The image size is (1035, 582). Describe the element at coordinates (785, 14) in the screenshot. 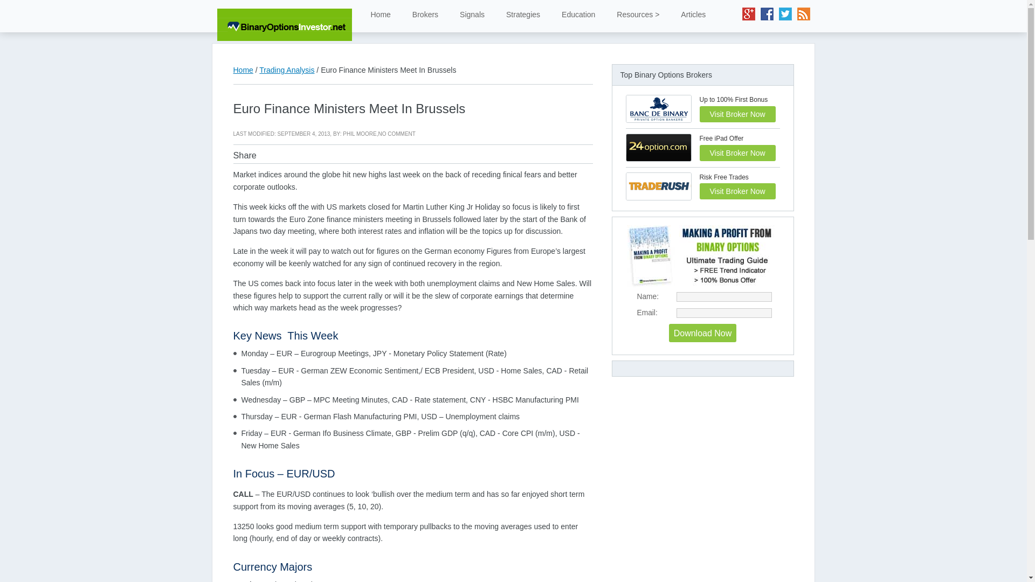

I see `Twitter` at that location.